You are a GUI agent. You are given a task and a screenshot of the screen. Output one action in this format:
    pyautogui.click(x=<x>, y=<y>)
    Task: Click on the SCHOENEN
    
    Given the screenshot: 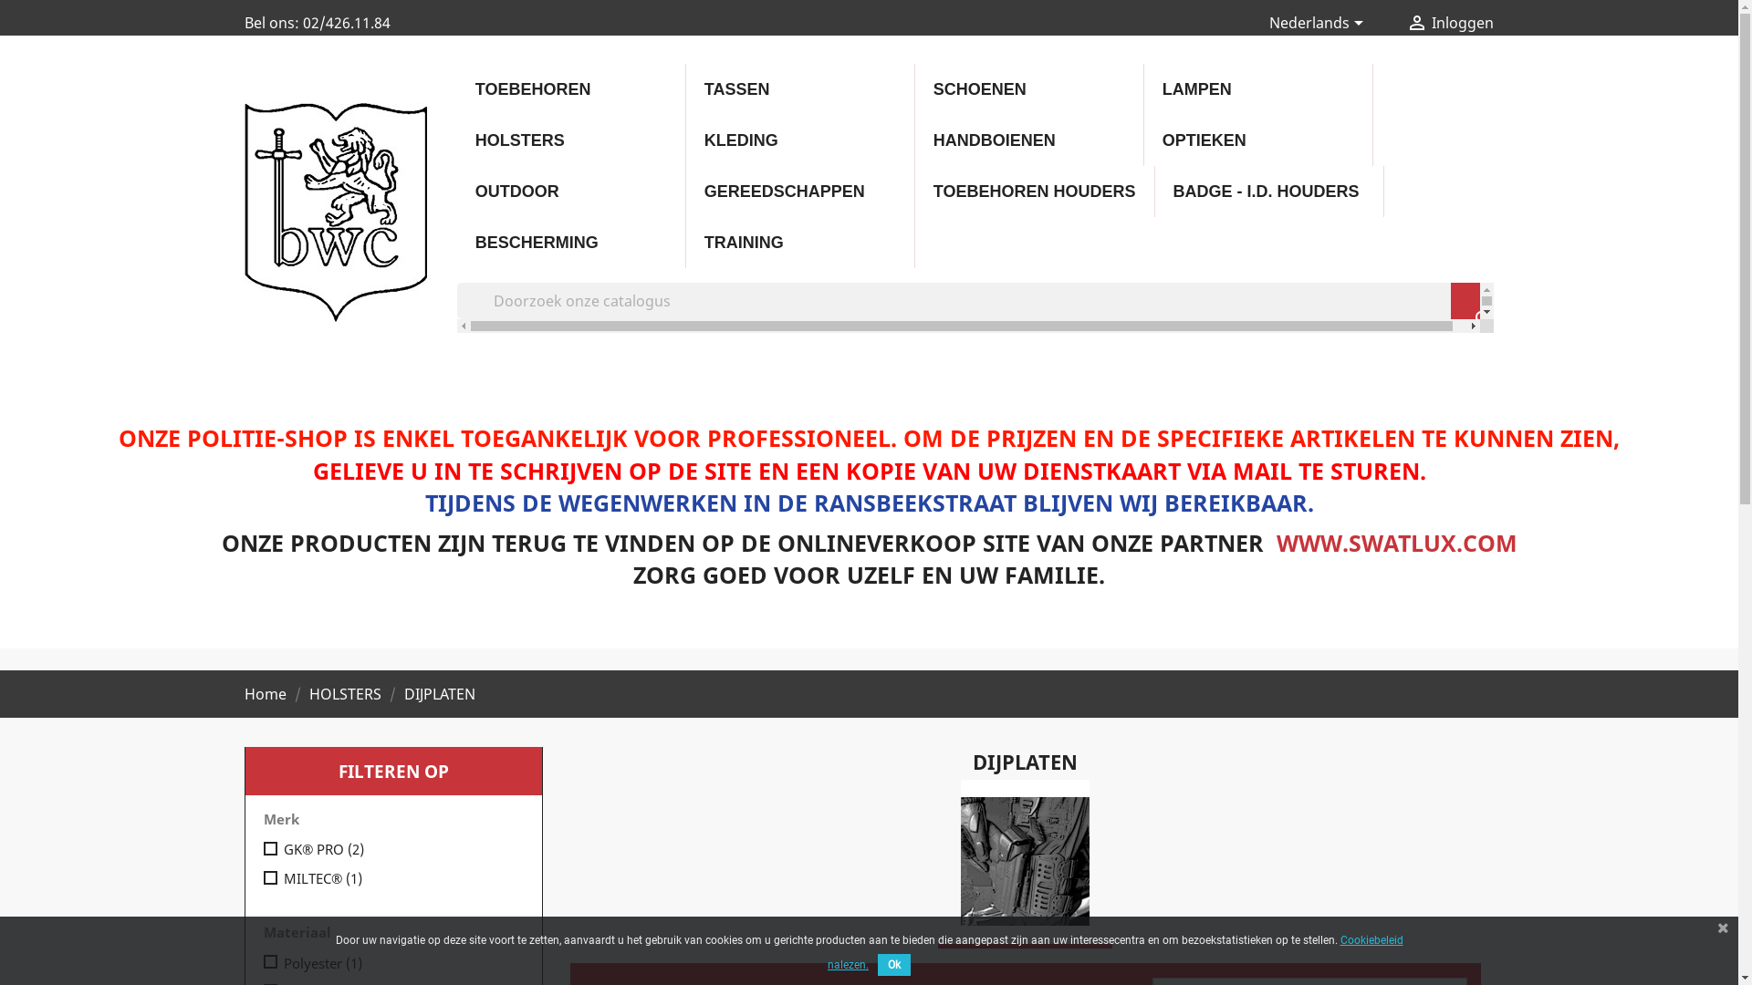 What is the action you would take?
    pyautogui.click(x=1029, y=89)
    